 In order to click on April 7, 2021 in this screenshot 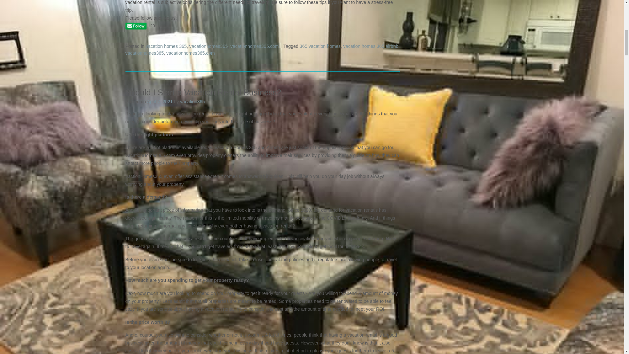, I will do `click(160, 102)`.